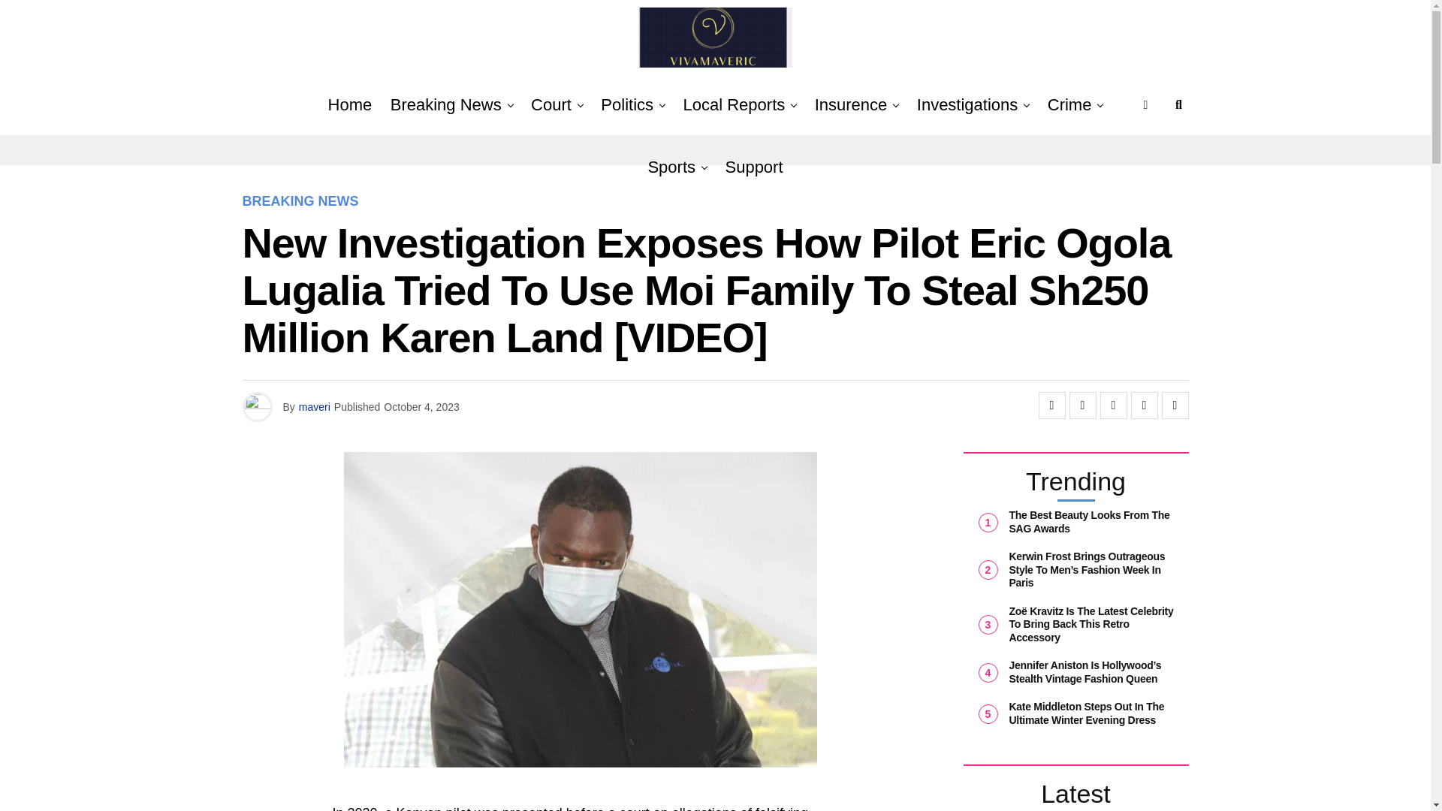  Describe the element at coordinates (350, 105) in the screenshot. I see `Home` at that location.